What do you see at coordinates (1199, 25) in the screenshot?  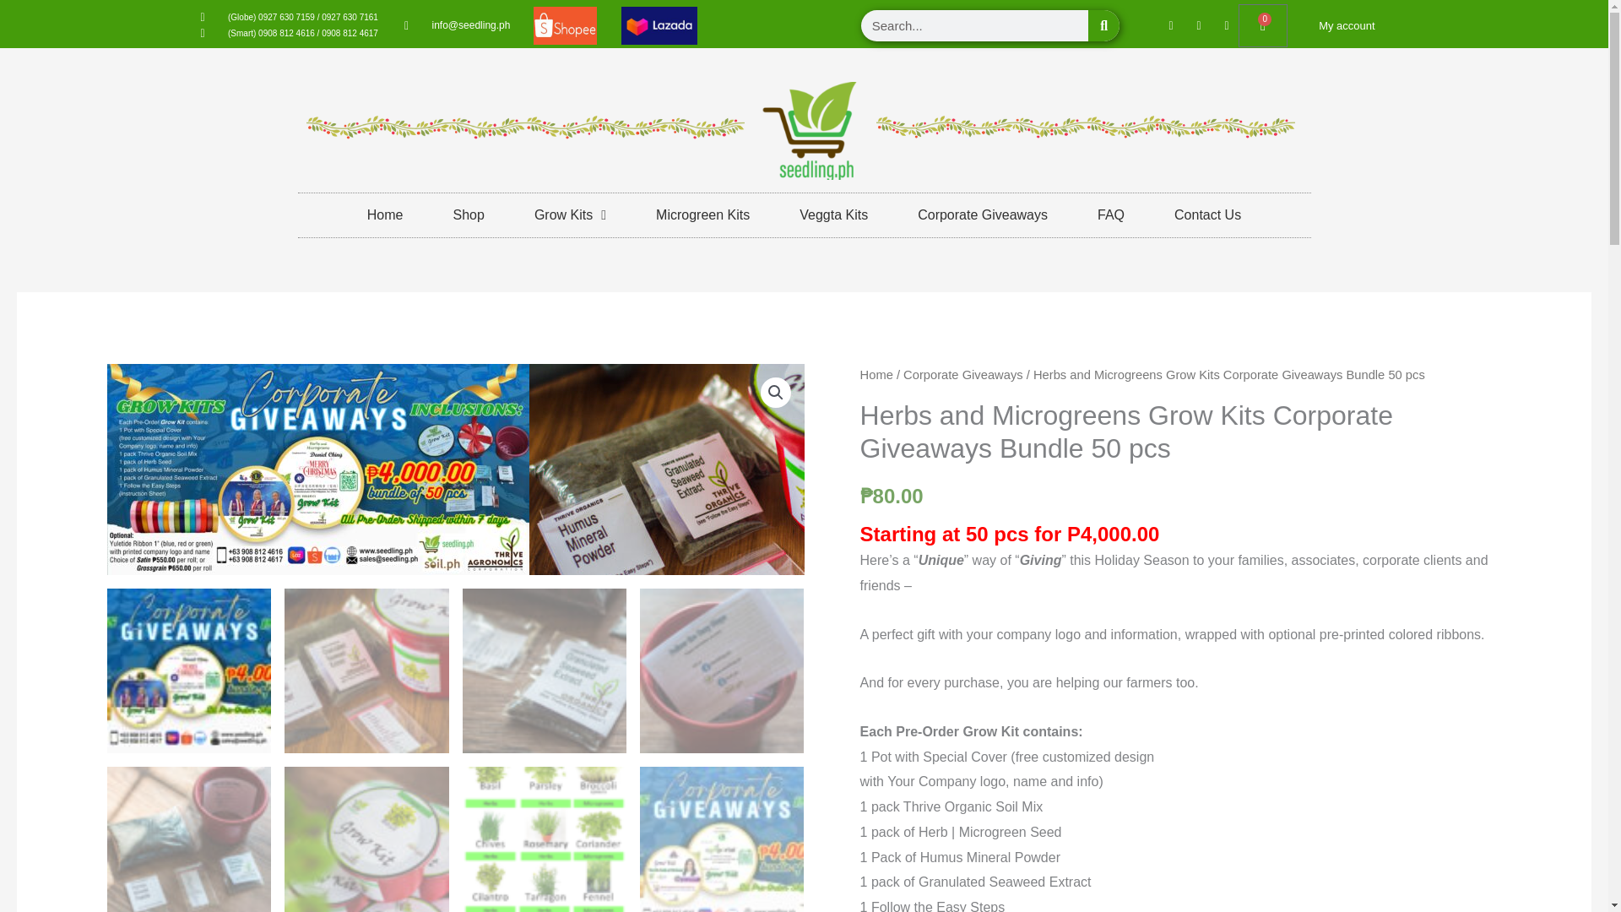 I see `Google-plus-g` at bounding box center [1199, 25].